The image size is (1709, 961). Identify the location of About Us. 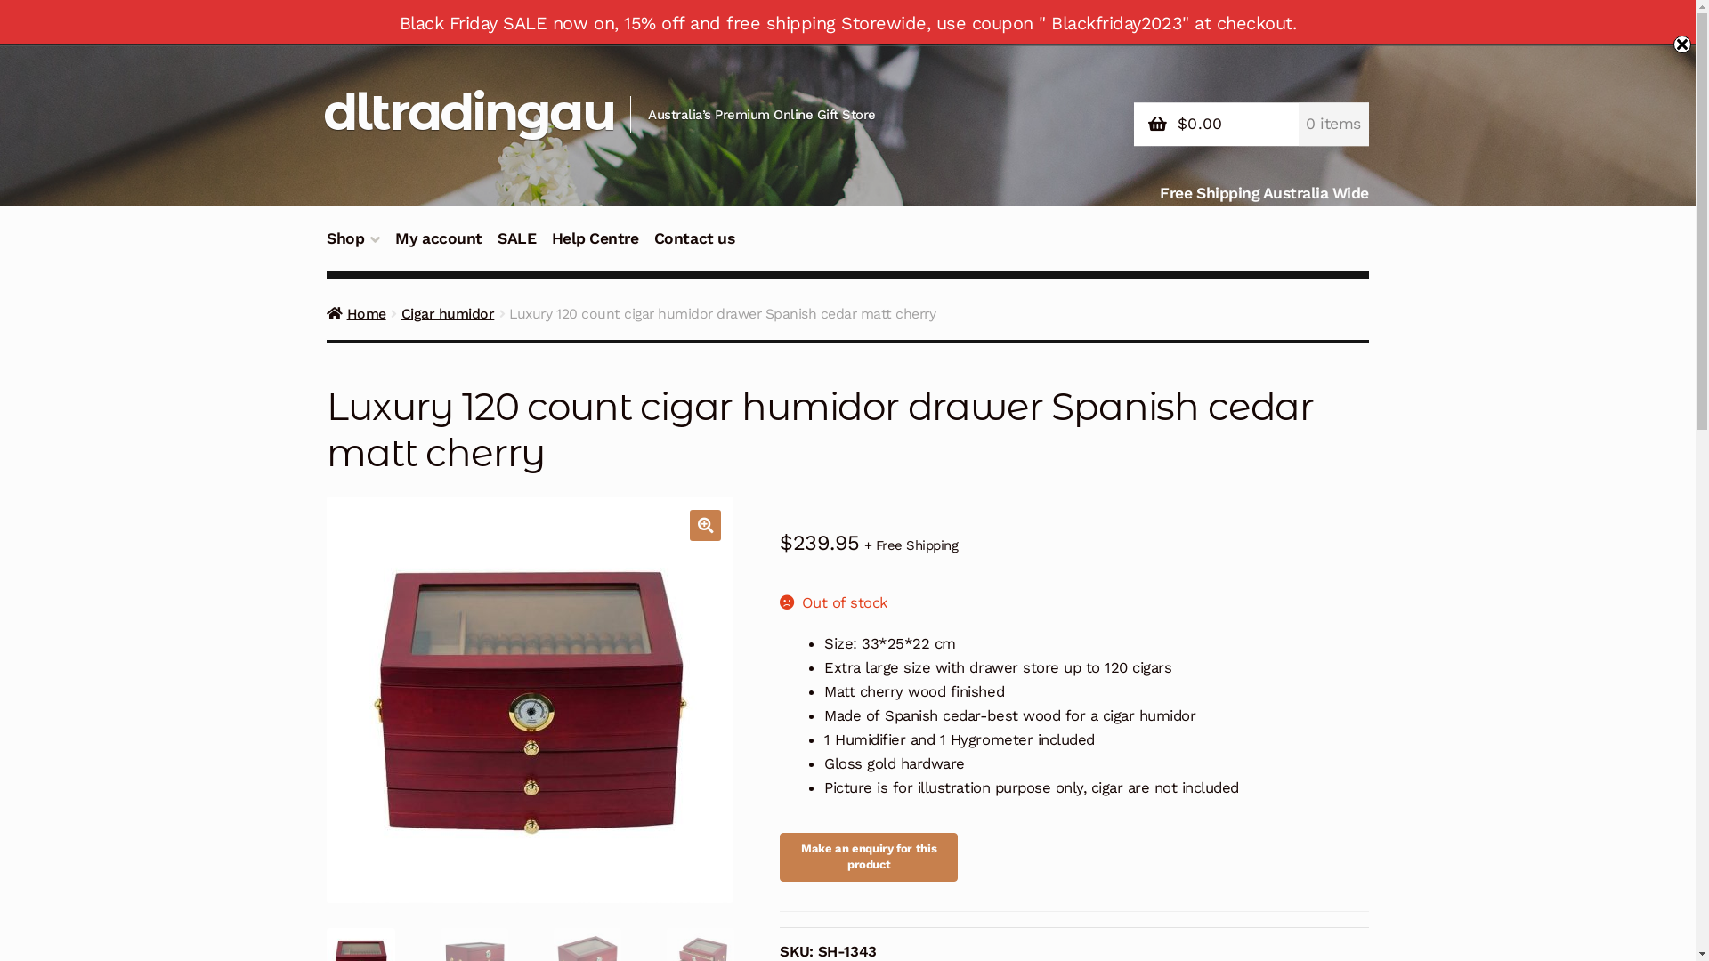
(360, 22).